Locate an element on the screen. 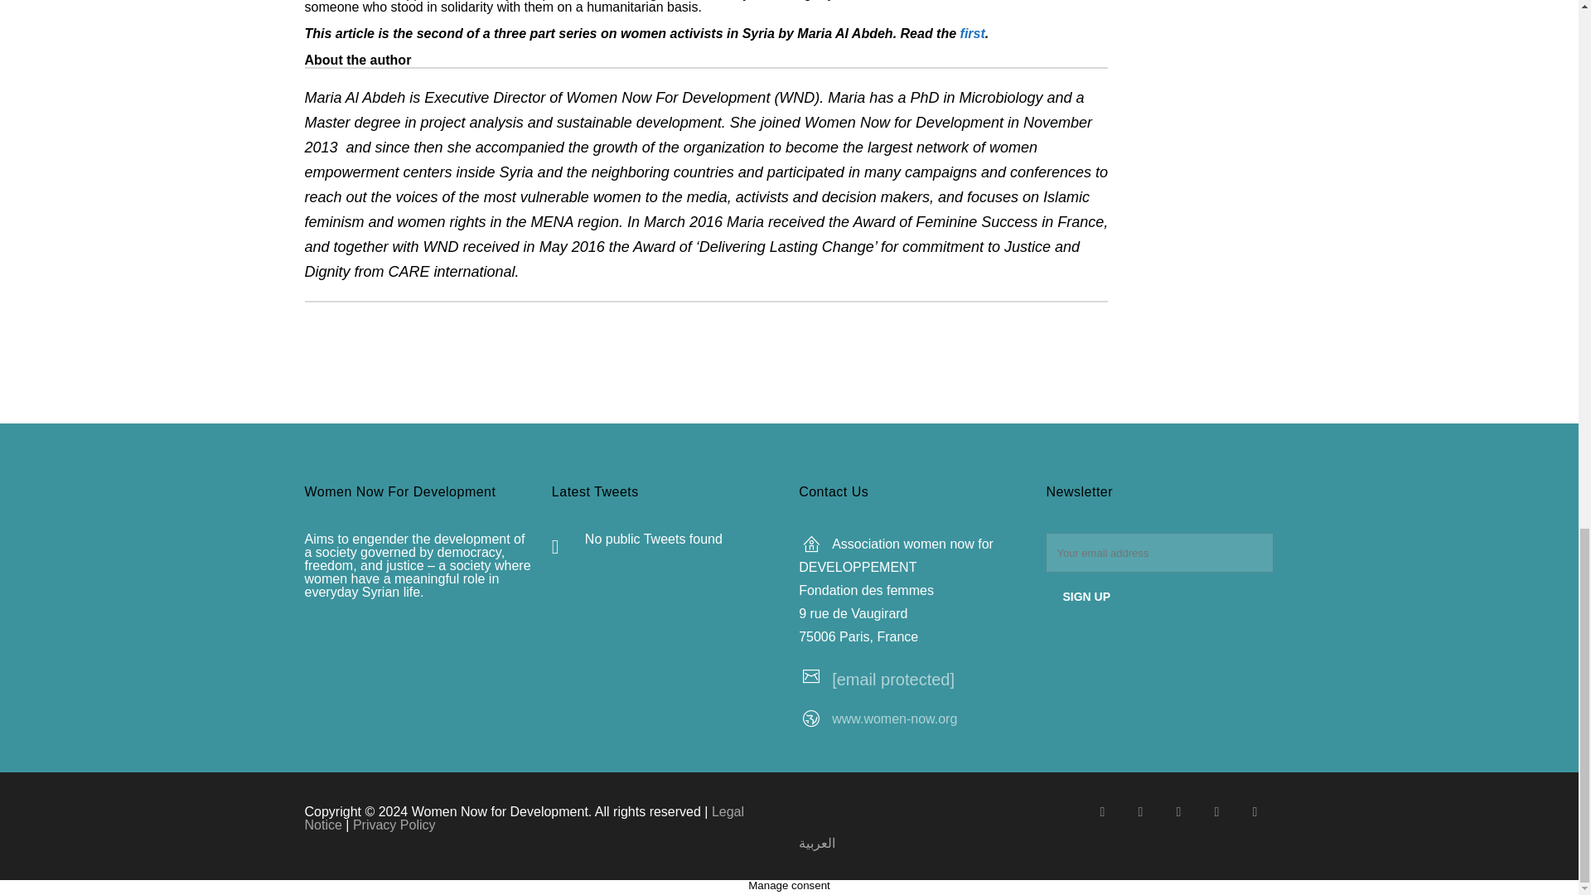  Privacy Policy is located at coordinates (394, 825).